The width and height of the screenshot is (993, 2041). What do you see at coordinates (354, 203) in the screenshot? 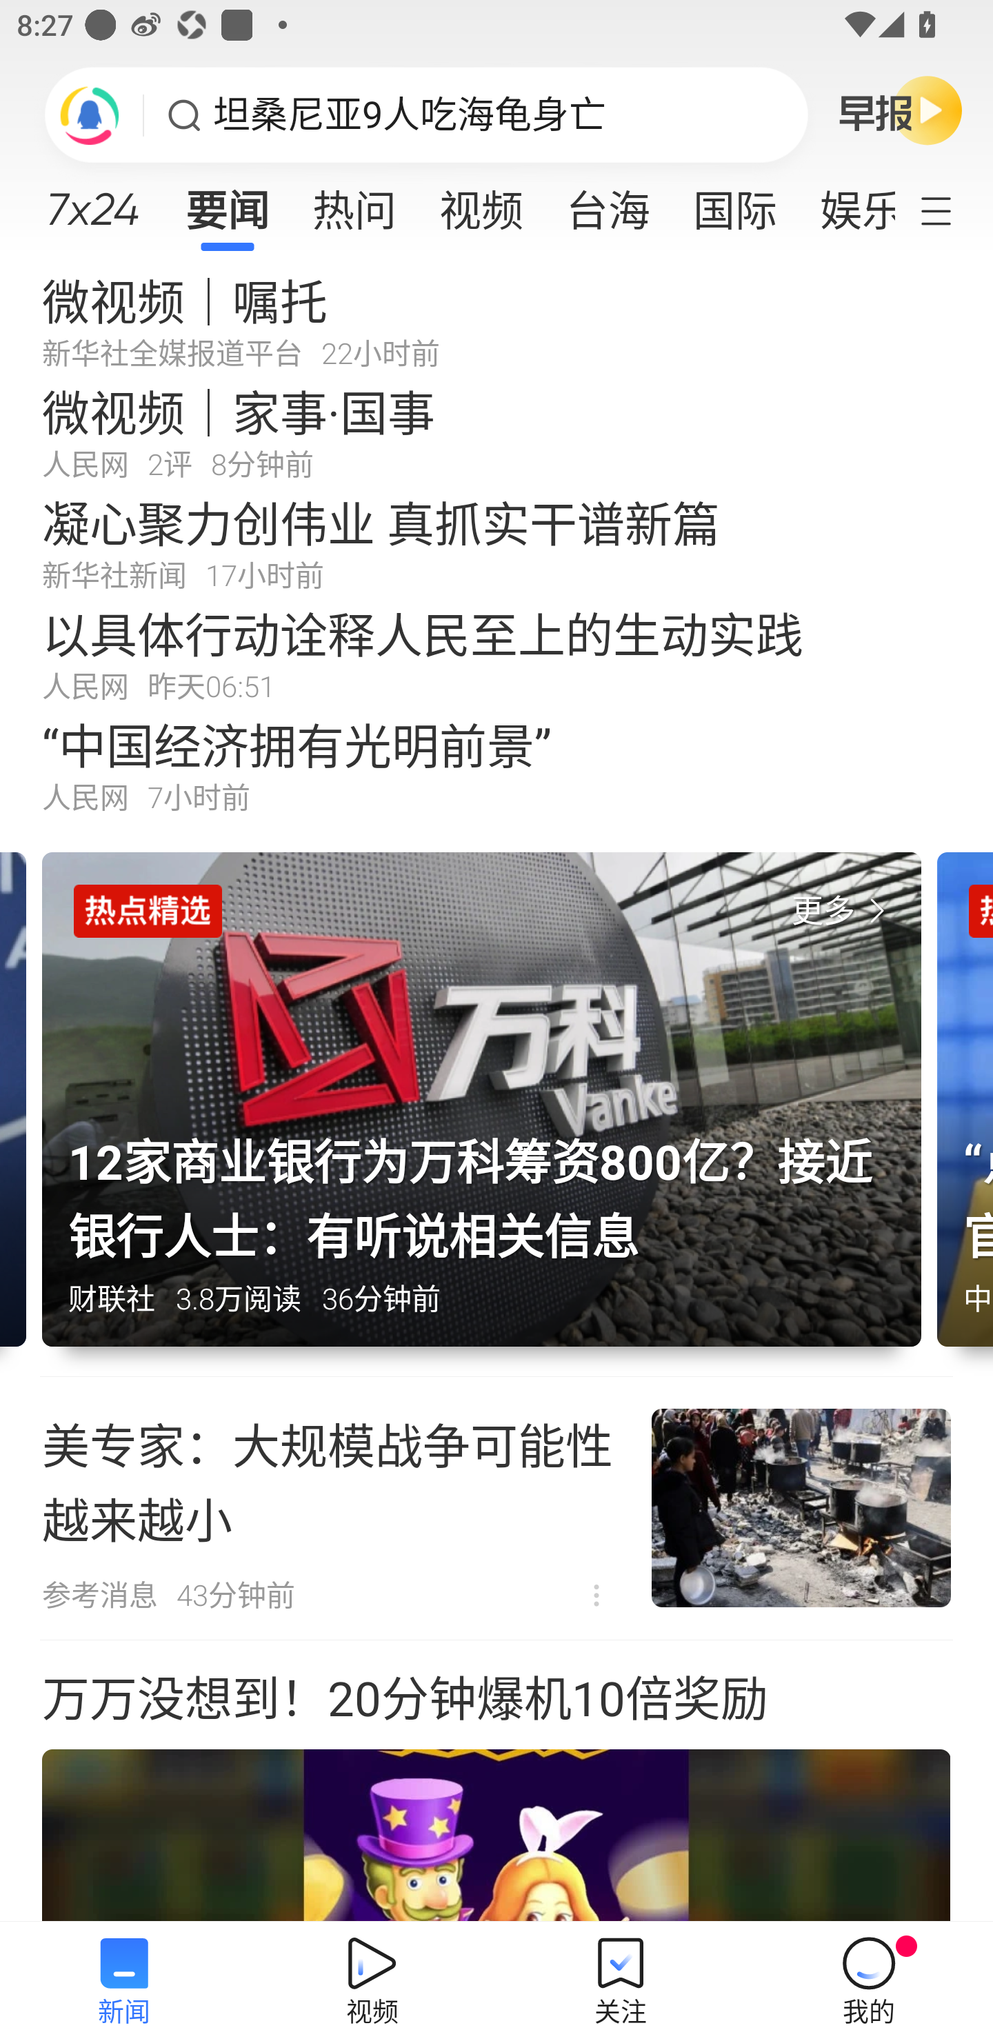
I see `热问` at bounding box center [354, 203].